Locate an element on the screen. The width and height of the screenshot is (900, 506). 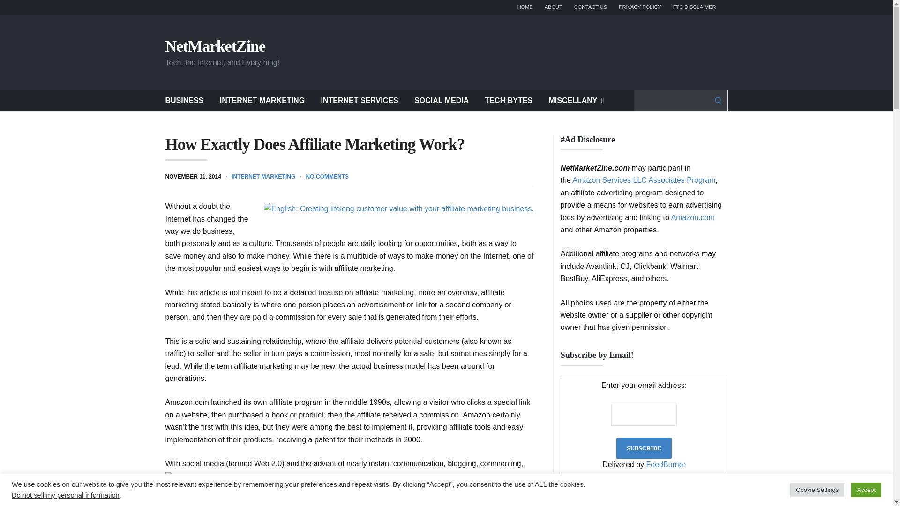
NetMarketZine is located at coordinates (215, 46).